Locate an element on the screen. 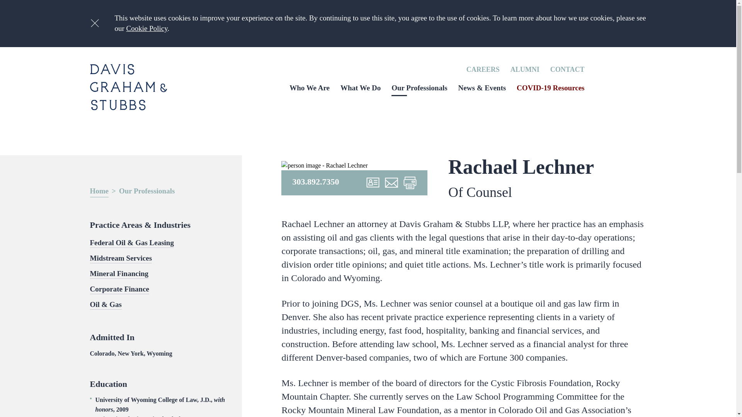  Mineral Financing is located at coordinates (119, 274).